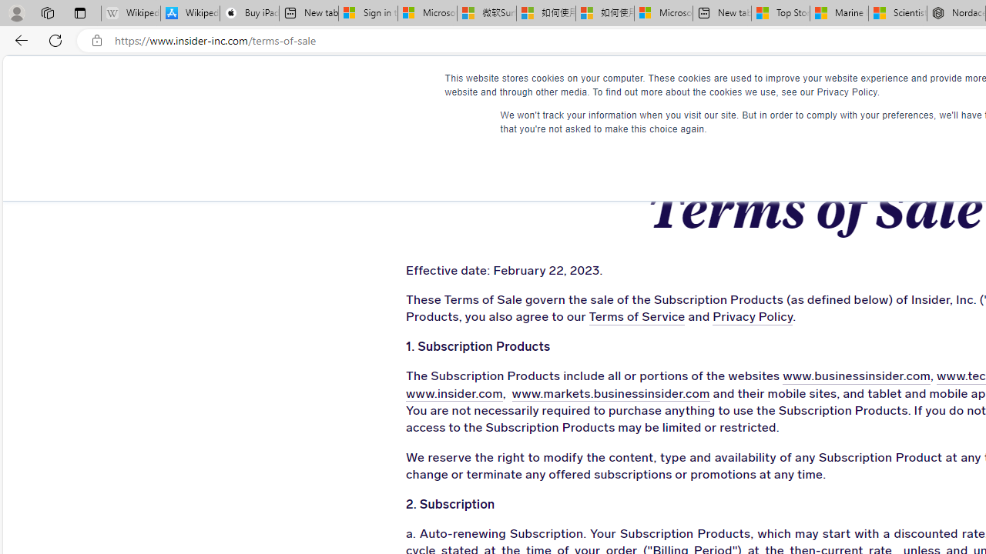  I want to click on Terms of Service, so click(636, 317).